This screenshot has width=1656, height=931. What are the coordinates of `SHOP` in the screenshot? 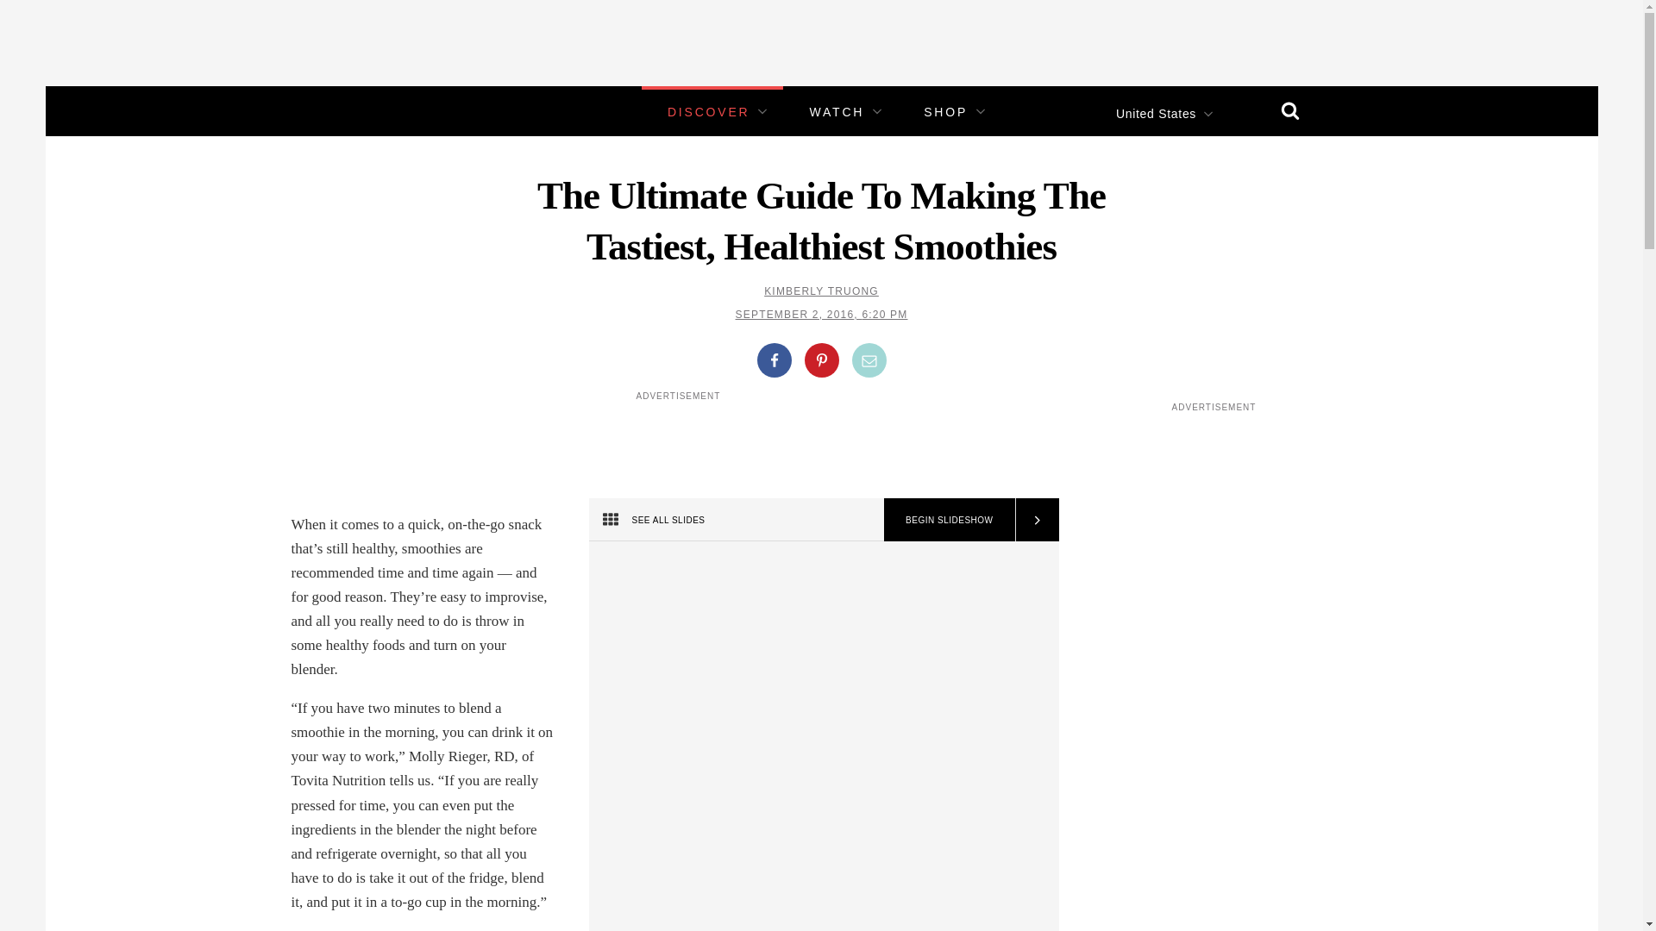 It's located at (945, 112).